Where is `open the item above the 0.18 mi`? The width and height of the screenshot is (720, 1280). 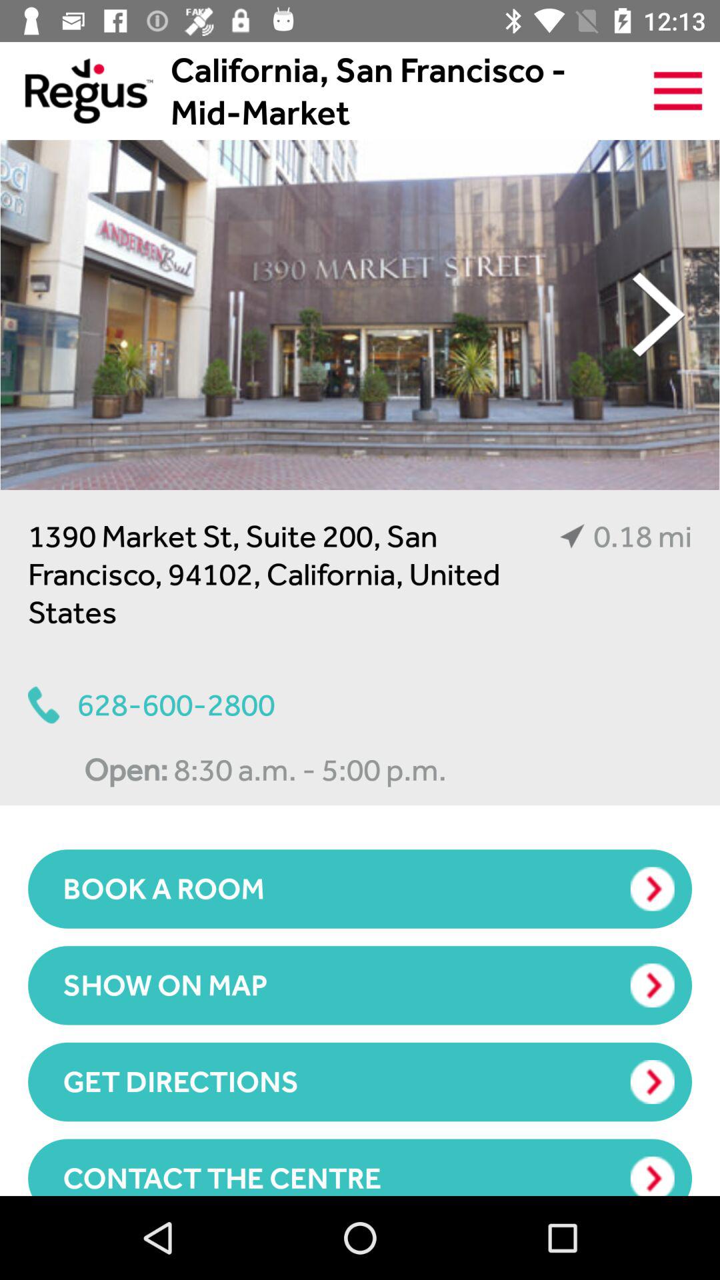 open the item above the 0.18 mi is located at coordinates (659, 315).